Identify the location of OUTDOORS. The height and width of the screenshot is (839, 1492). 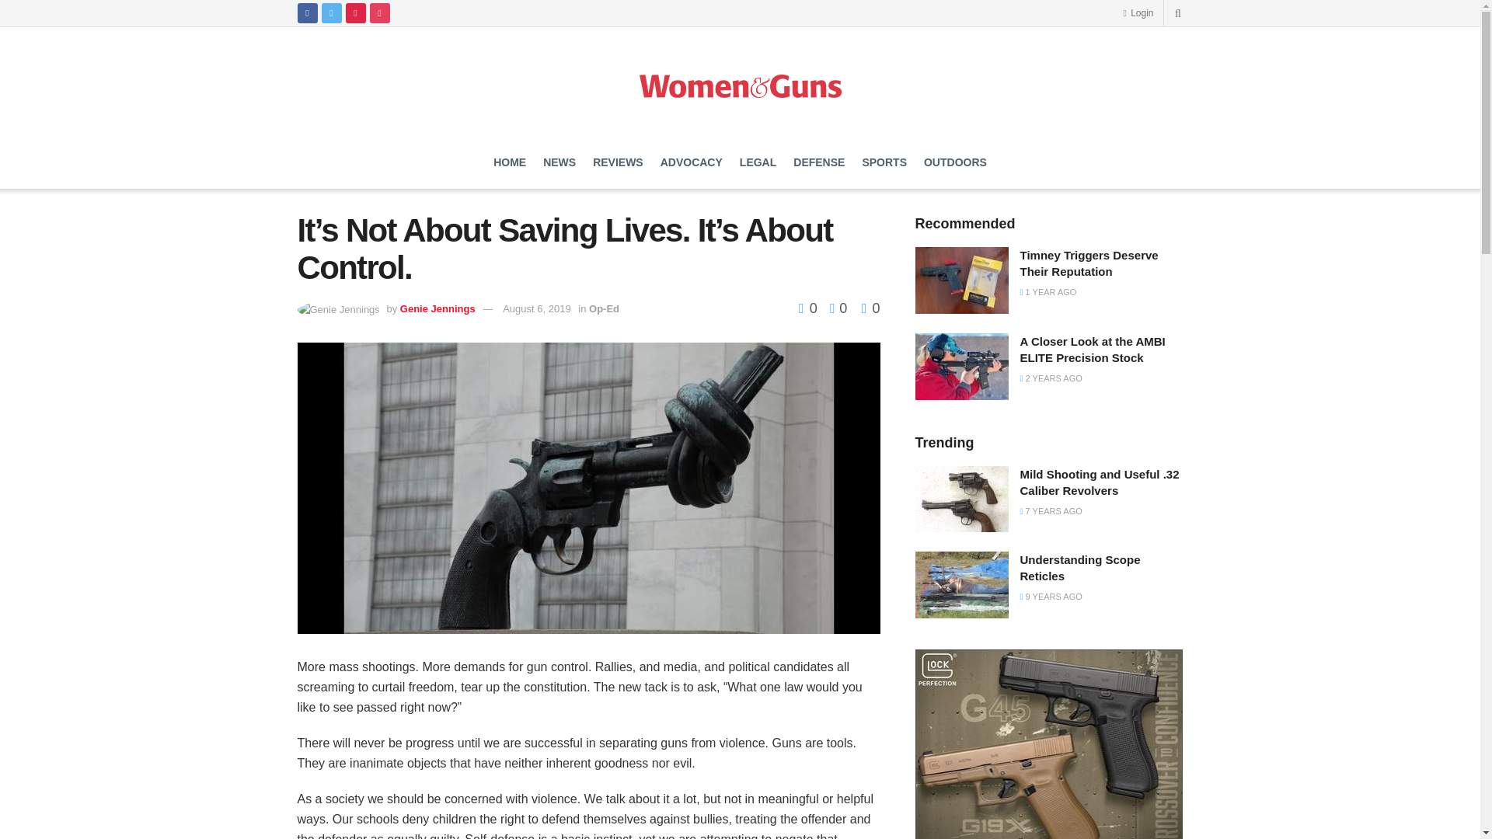
(954, 162).